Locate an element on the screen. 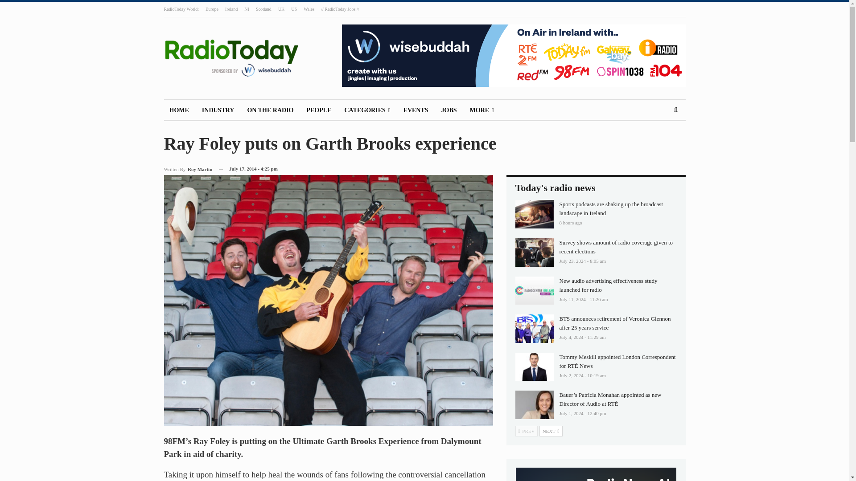 The image size is (856, 481). UK is located at coordinates (281, 9).